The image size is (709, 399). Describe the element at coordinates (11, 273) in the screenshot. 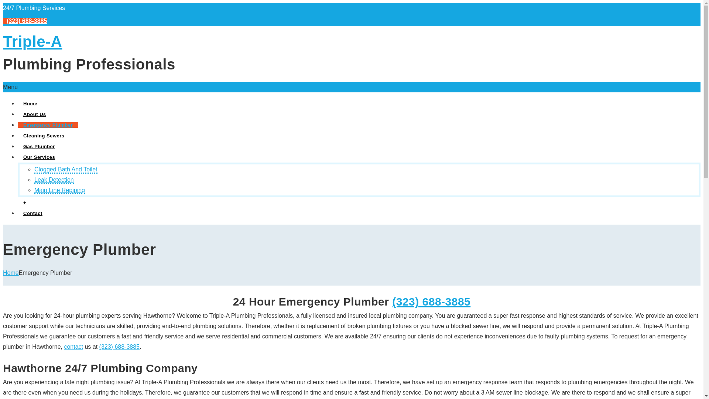

I see `Home` at that location.